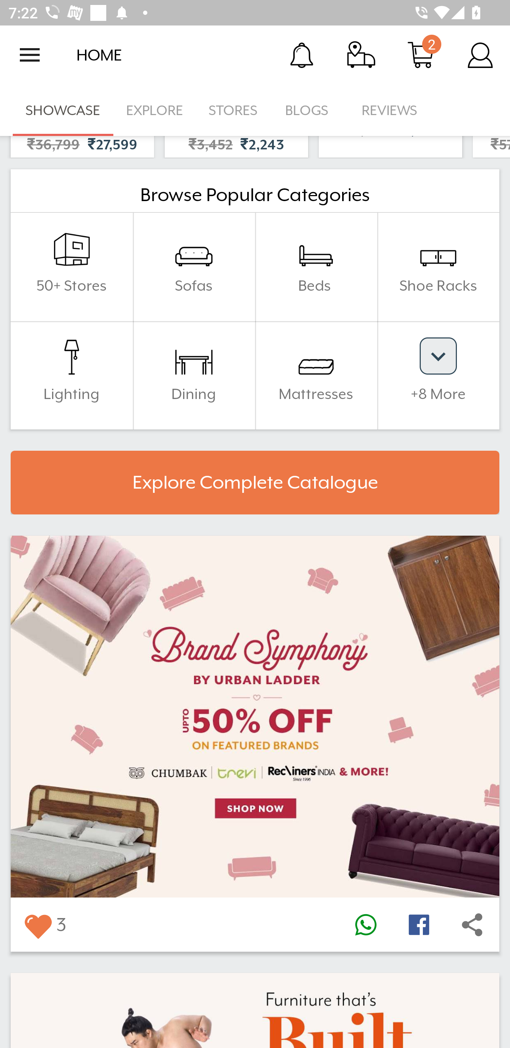 The image size is (510, 1048). What do you see at coordinates (361, 55) in the screenshot?
I see `Track Order` at bounding box center [361, 55].